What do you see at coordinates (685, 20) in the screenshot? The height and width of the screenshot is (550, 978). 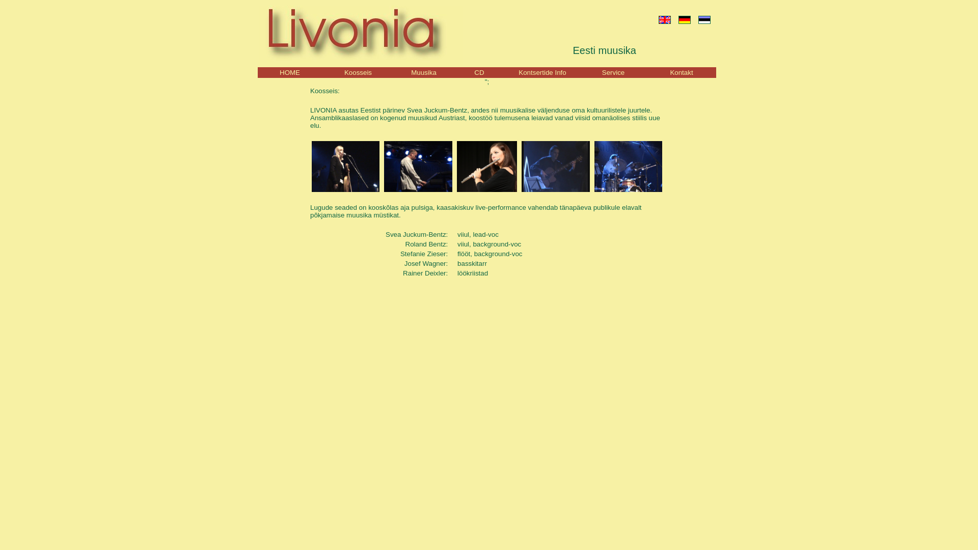 I see `deutsch` at bounding box center [685, 20].